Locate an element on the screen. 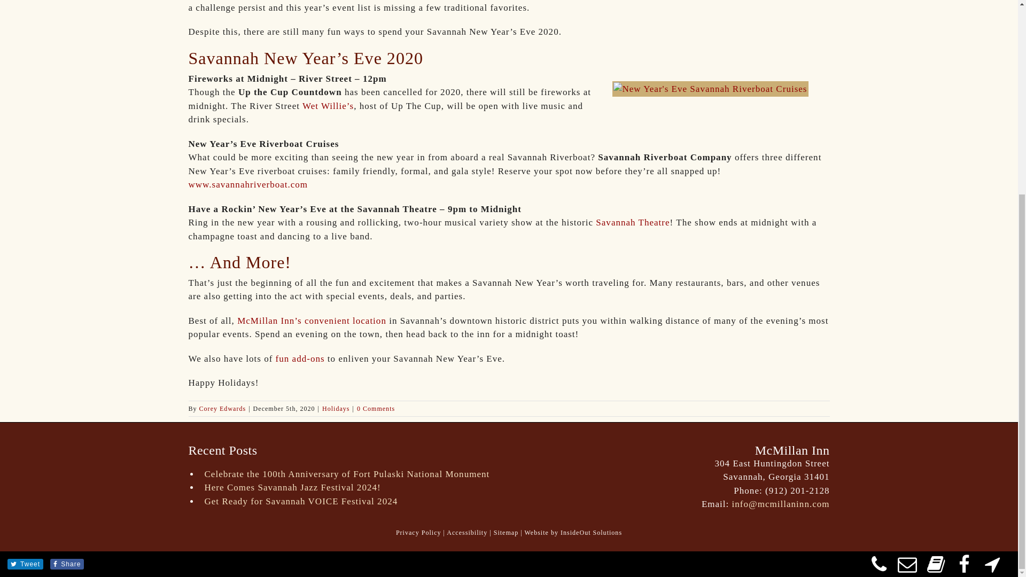  Get Ready for Savannah VOICE Festival 2024 is located at coordinates (352, 501).